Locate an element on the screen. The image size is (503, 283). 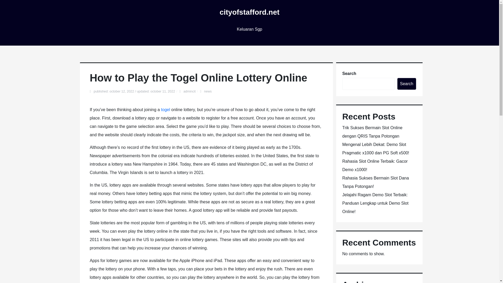
togel is located at coordinates (166, 110).